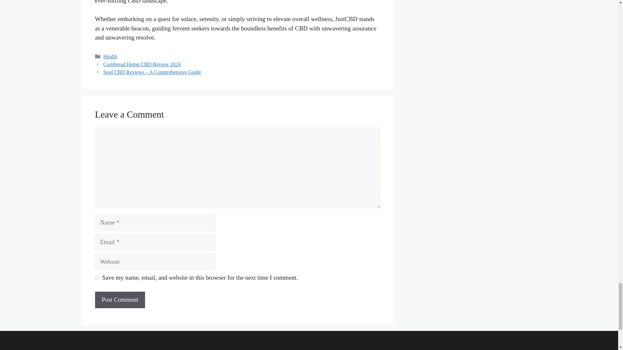  Describe the element at coordinates (110, 56) in the screenshot. I see `Health` at that location.